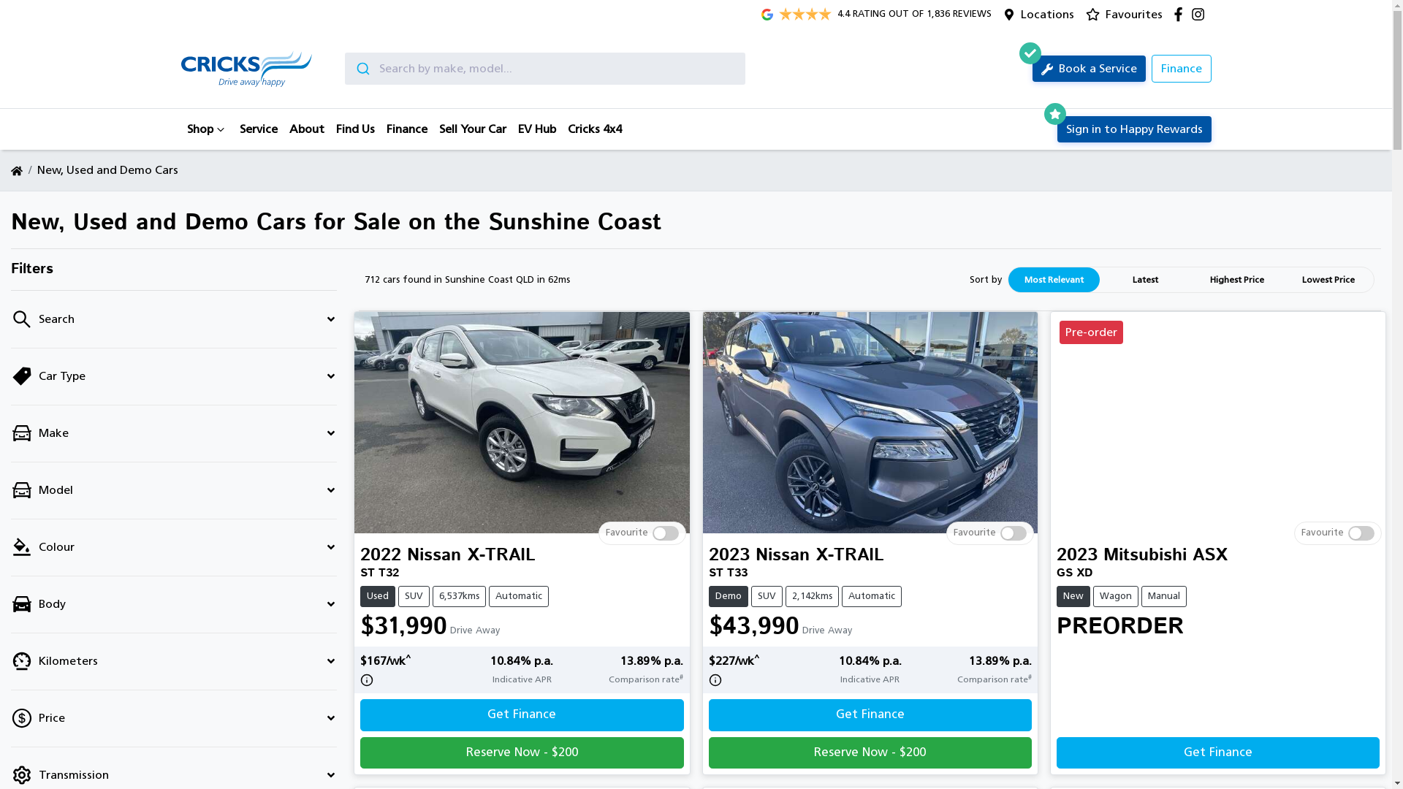 The image size is (1403, 789). What do you see at coordinates (870, 714) in the screenshot?
I see `Get Finance` at bounding box center [870, 714].